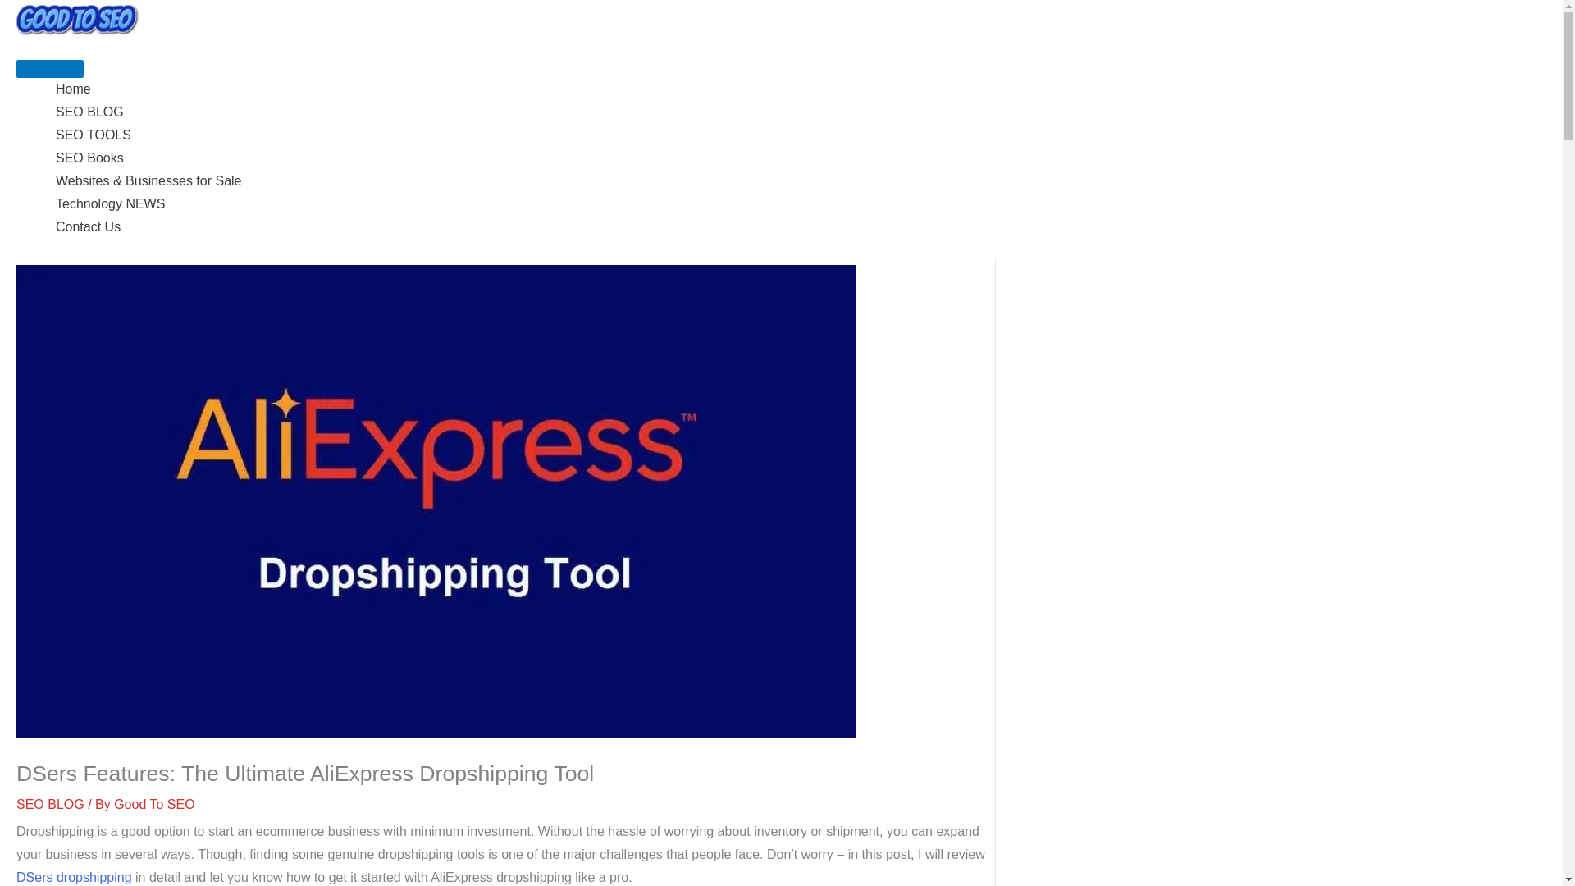 The width and height of the screenshot is (1575, 886). What do you see at coordinates (801, 135) in the screenshot?
I see `SEO TOOLS` at bounding box center [801, 135].